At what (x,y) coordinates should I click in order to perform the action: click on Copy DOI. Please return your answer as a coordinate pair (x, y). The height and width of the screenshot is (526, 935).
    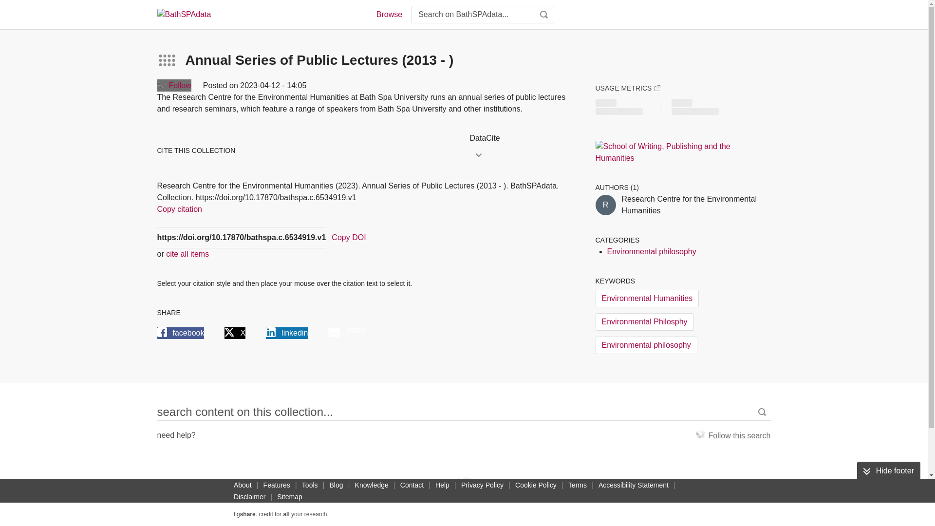
    Looking at the image, I should click on (349, 238).